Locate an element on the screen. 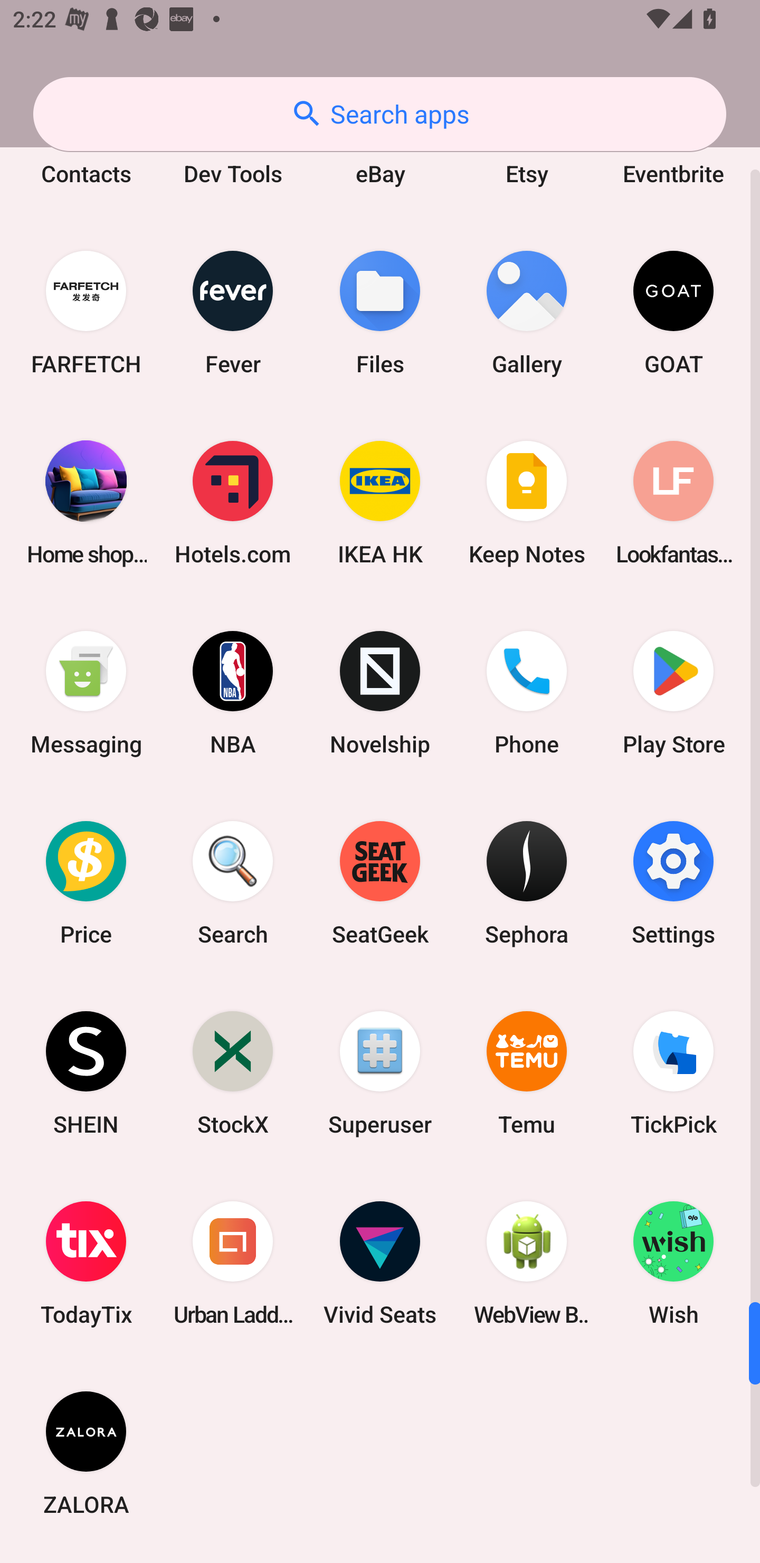 Image resolution: width=760 pixels, height=1563 pixels. ZALORA is located at coordinates (86, 1453).